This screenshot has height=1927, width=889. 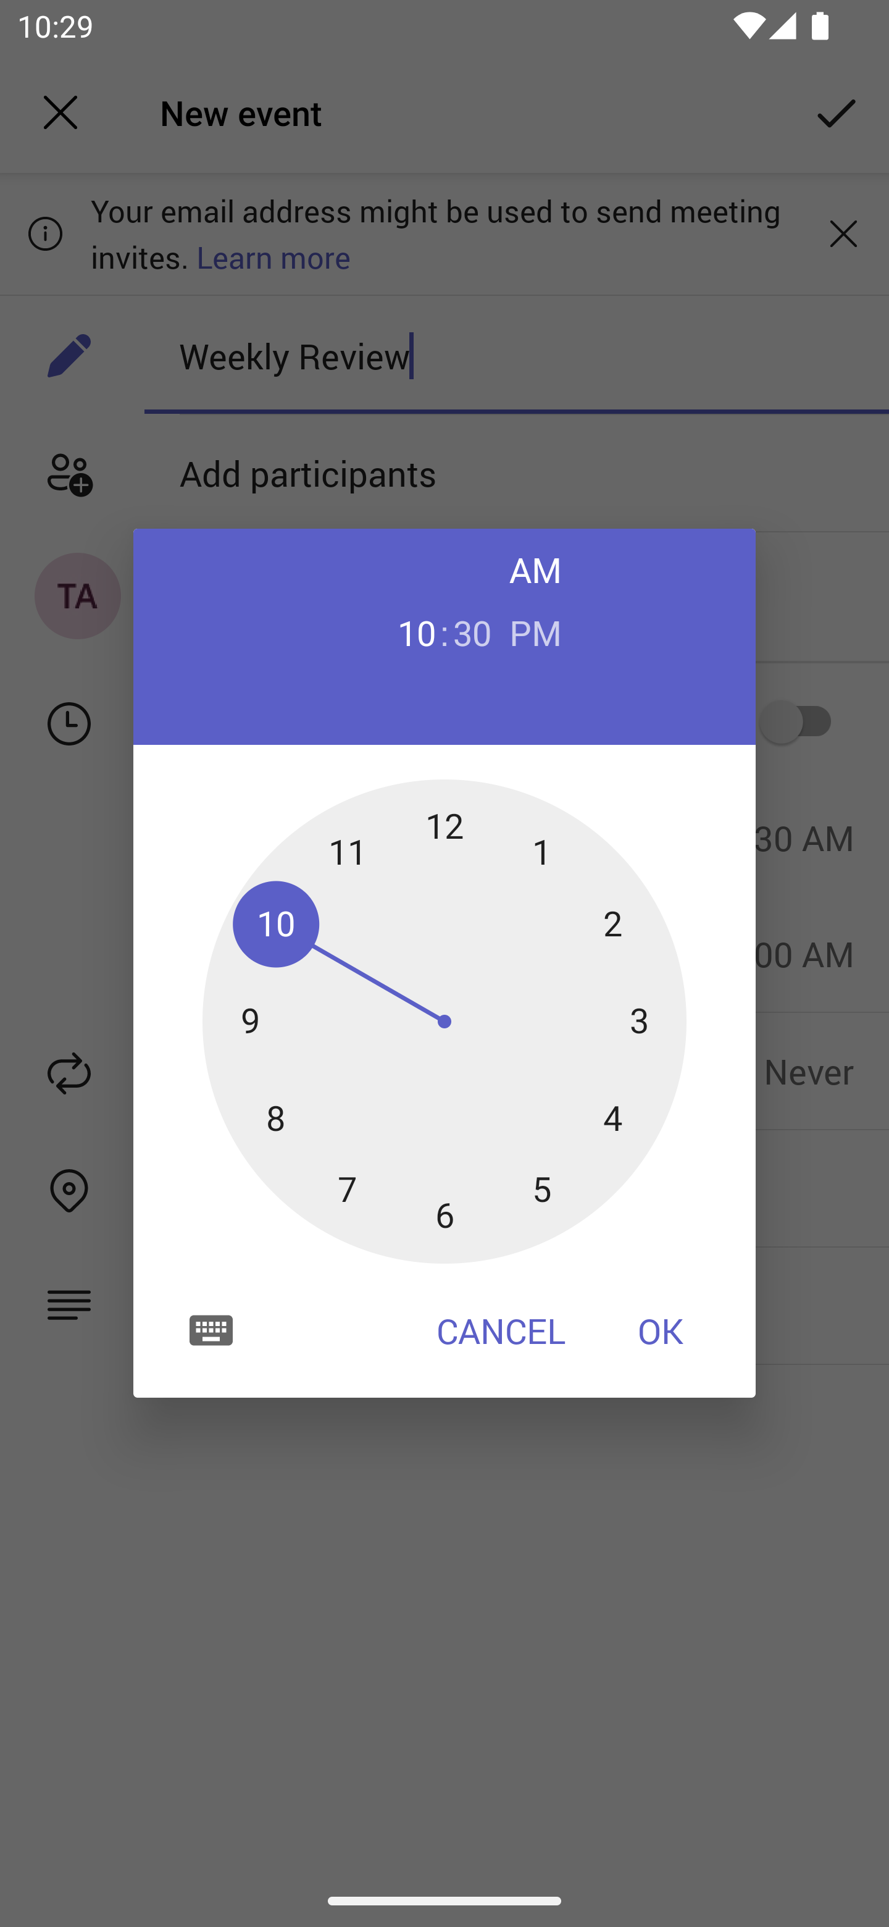 I want to click on 10, so click(x=416, y=631).